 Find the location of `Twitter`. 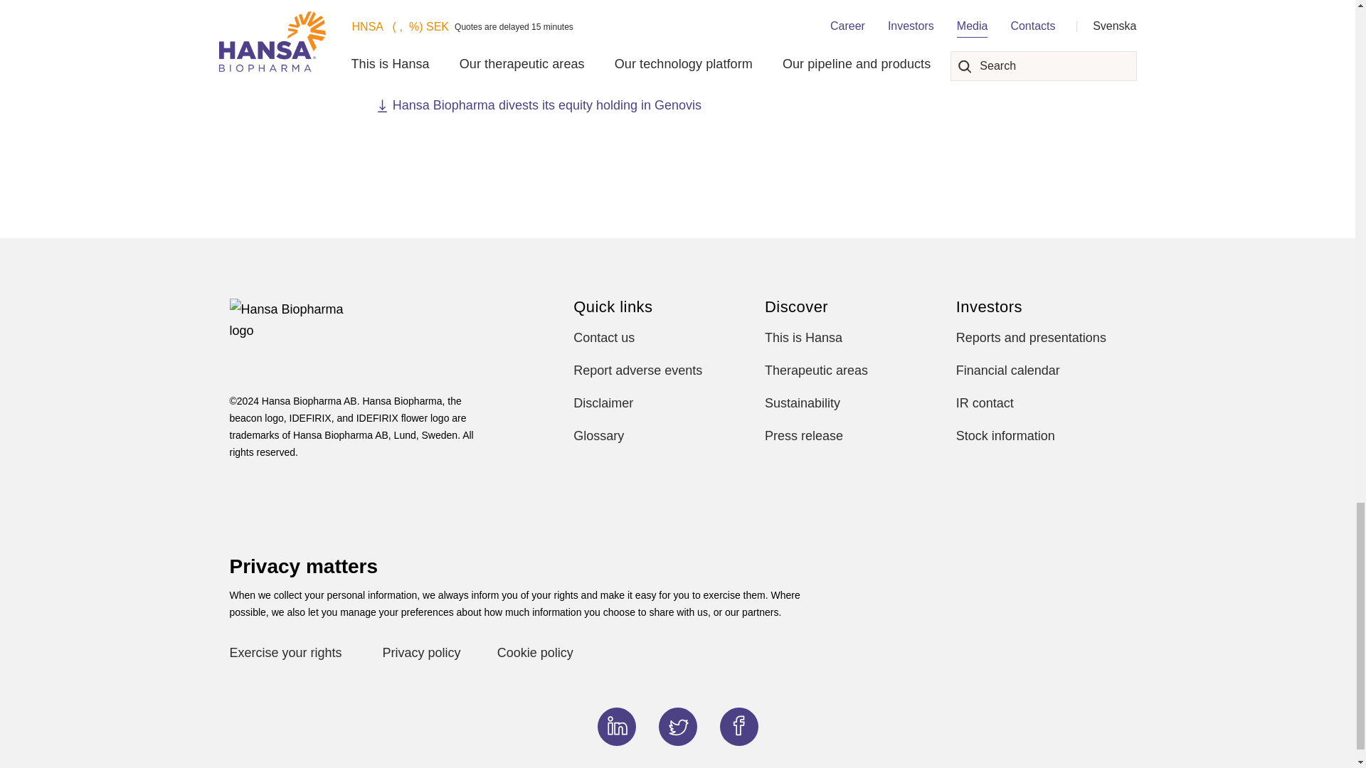

Twitter is located at coordinates (677, 725).